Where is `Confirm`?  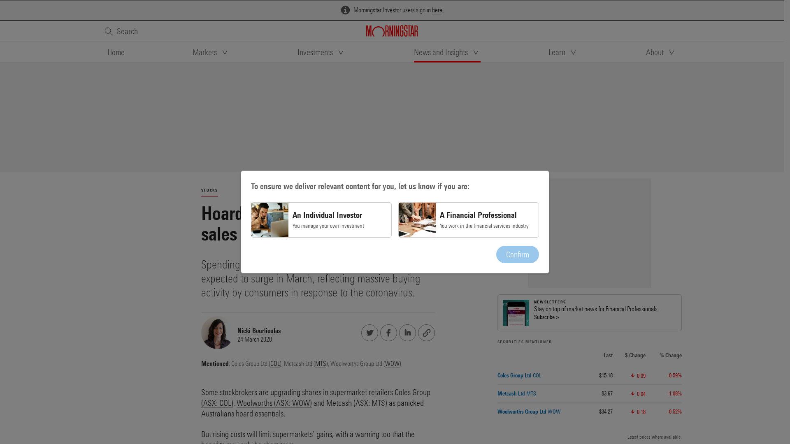
Confirm is located at coordinates (518, 254).